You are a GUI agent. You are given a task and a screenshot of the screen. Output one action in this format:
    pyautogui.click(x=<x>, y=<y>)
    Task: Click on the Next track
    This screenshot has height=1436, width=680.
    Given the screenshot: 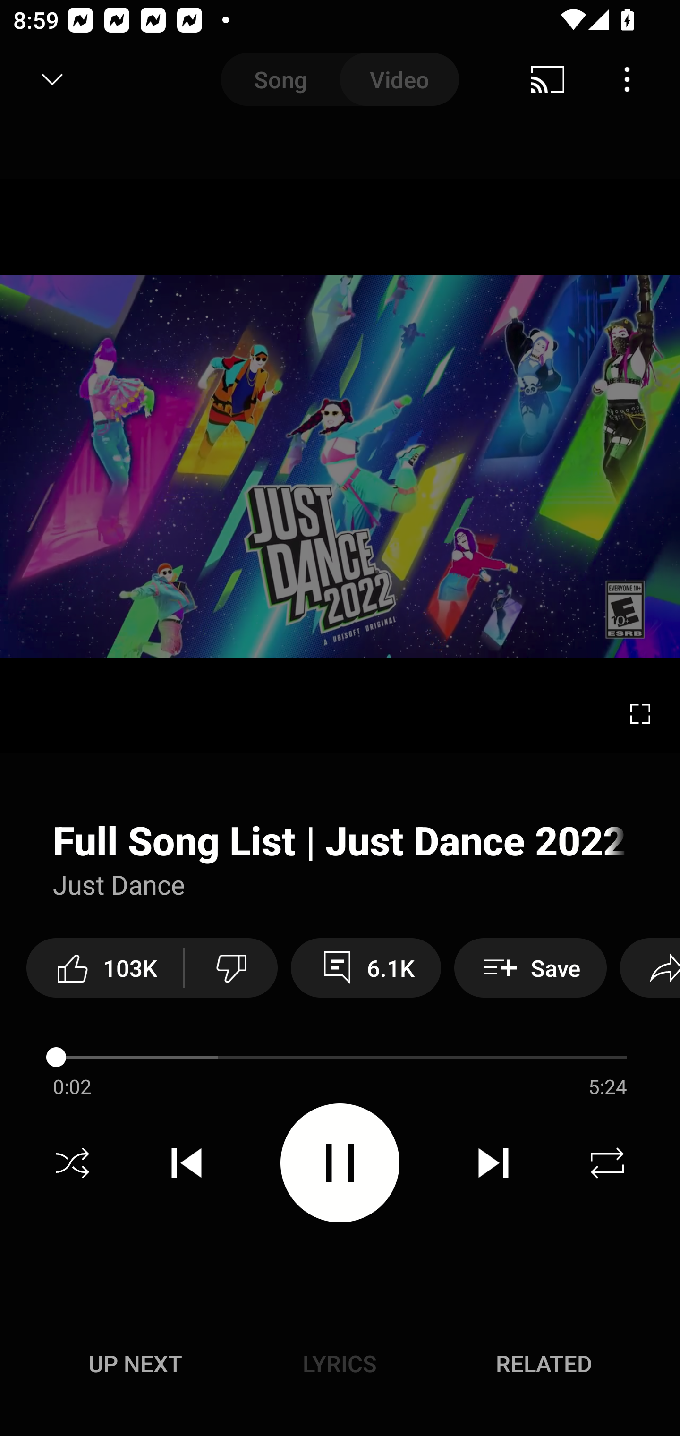 What is the action you would take?
    pyautogui.click(x=493, y=1163)
    